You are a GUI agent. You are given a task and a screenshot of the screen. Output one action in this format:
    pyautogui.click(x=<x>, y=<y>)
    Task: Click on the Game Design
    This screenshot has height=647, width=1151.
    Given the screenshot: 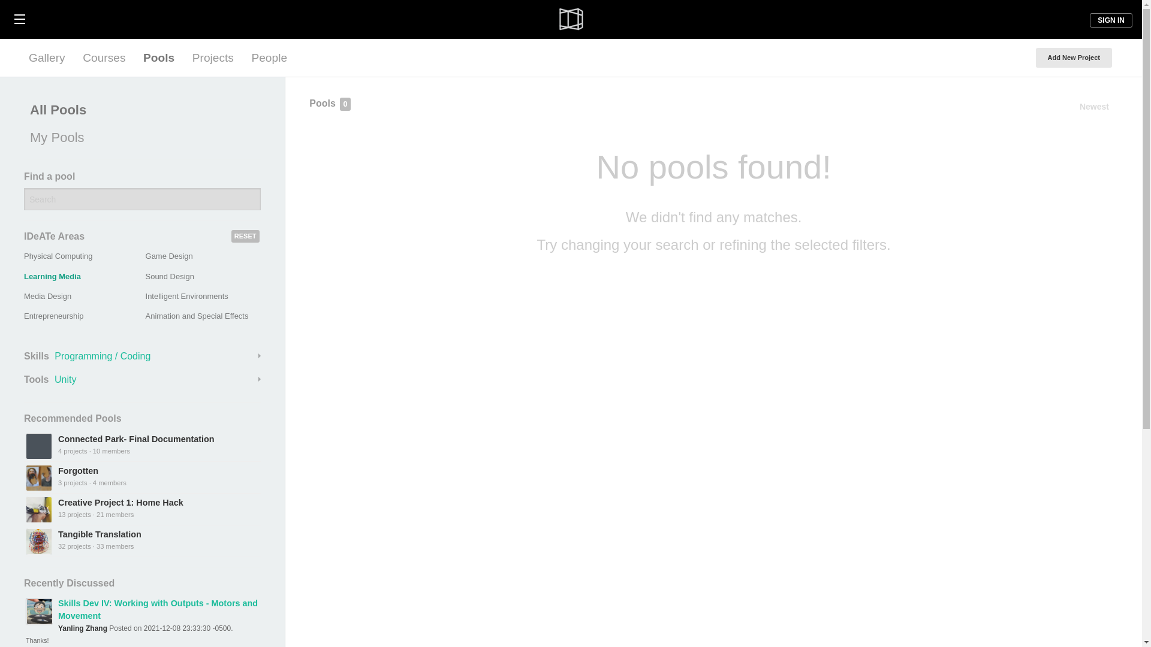 What is the action you would take?
    pyautogui.click(x=169, y=256)
    